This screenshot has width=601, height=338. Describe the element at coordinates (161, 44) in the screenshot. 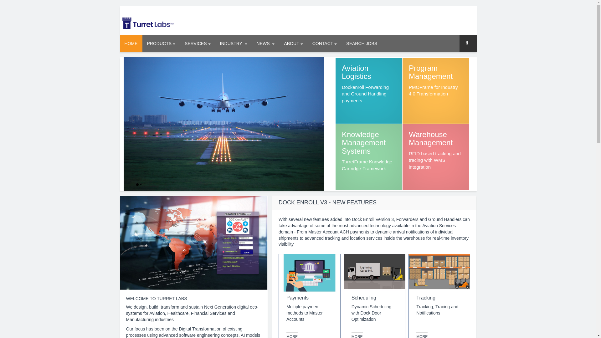

I see `PRODUCTS` at that location.